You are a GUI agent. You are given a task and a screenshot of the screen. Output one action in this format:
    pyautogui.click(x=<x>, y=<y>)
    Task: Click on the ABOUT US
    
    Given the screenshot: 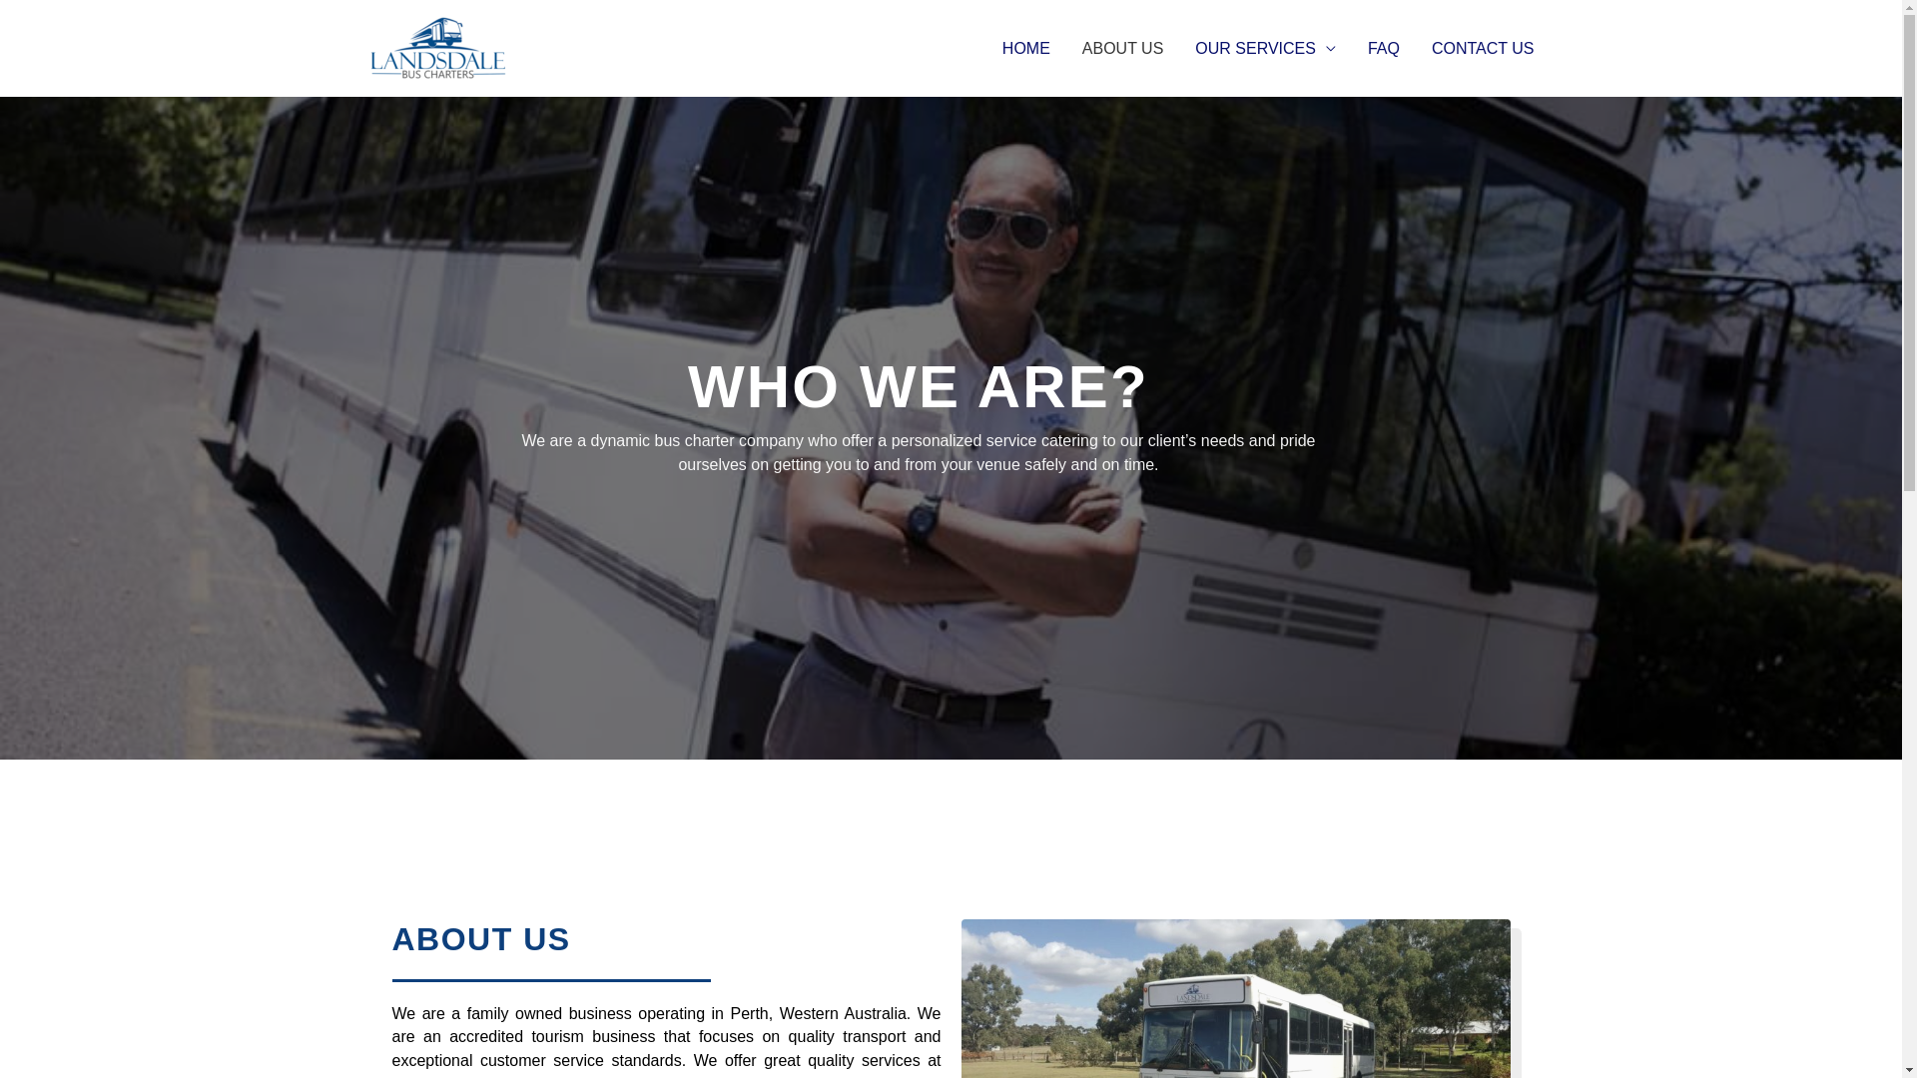 What is the action you would take?
    pyautogui.click(x=1123, y=48)
    